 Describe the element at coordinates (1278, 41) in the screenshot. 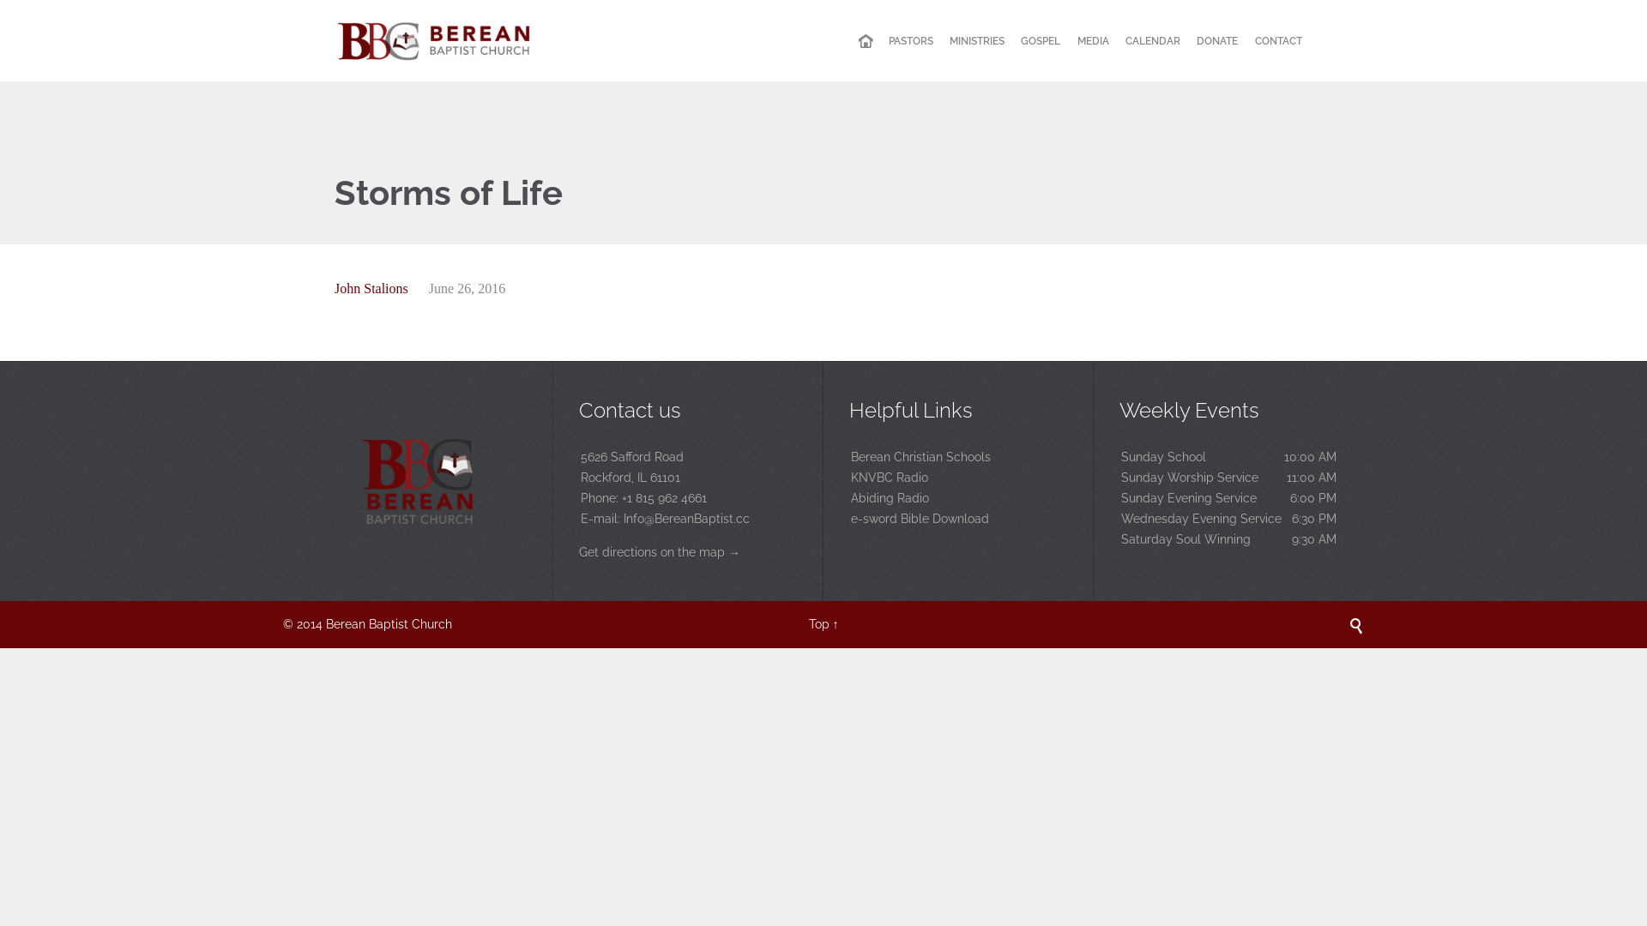

I see `CONTACT` at that location.